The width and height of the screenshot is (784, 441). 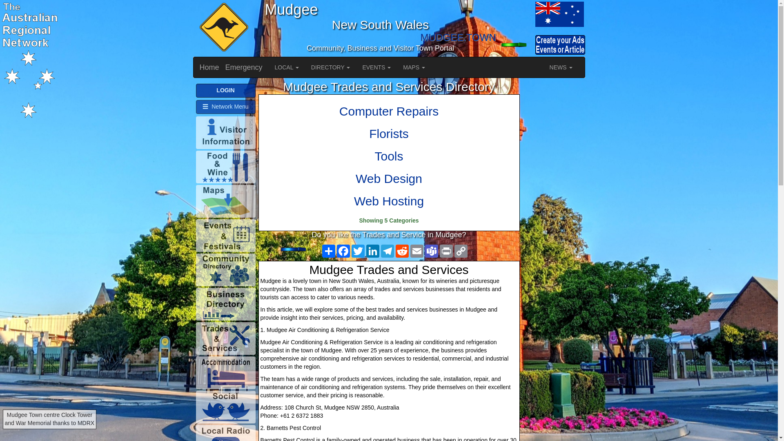 What do you see at coordinates (559, 14) in the screenshot?
I see `Mudgee Australia` at bounding box center [559, 14].